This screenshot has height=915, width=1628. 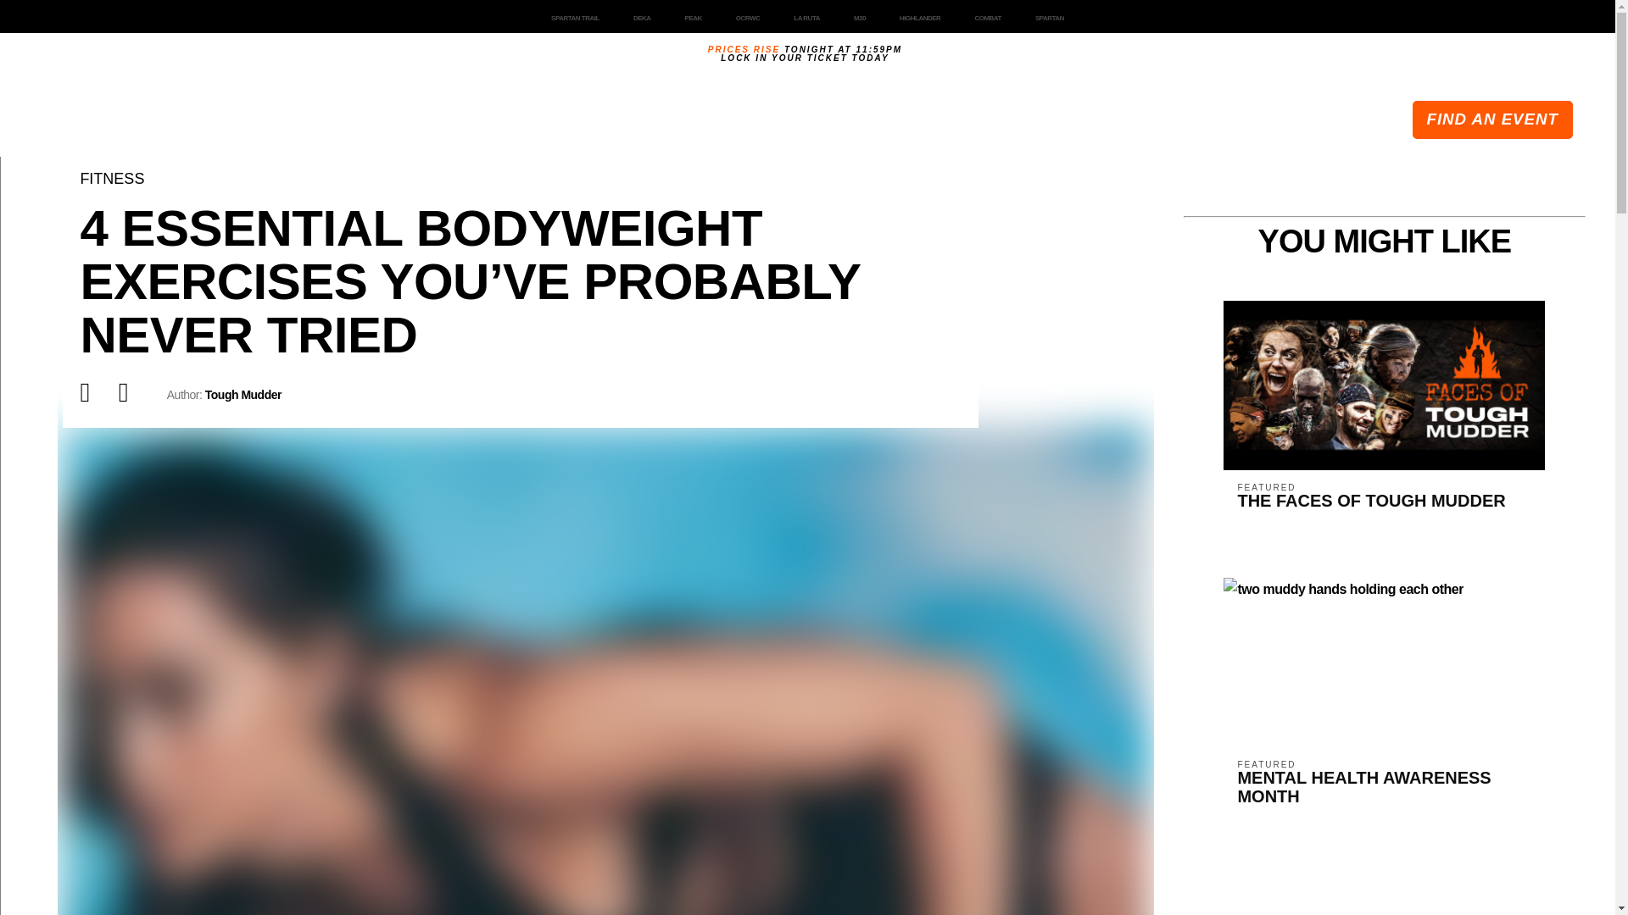 I want to click on HIGHLANDER, so click(x=919, y=16).